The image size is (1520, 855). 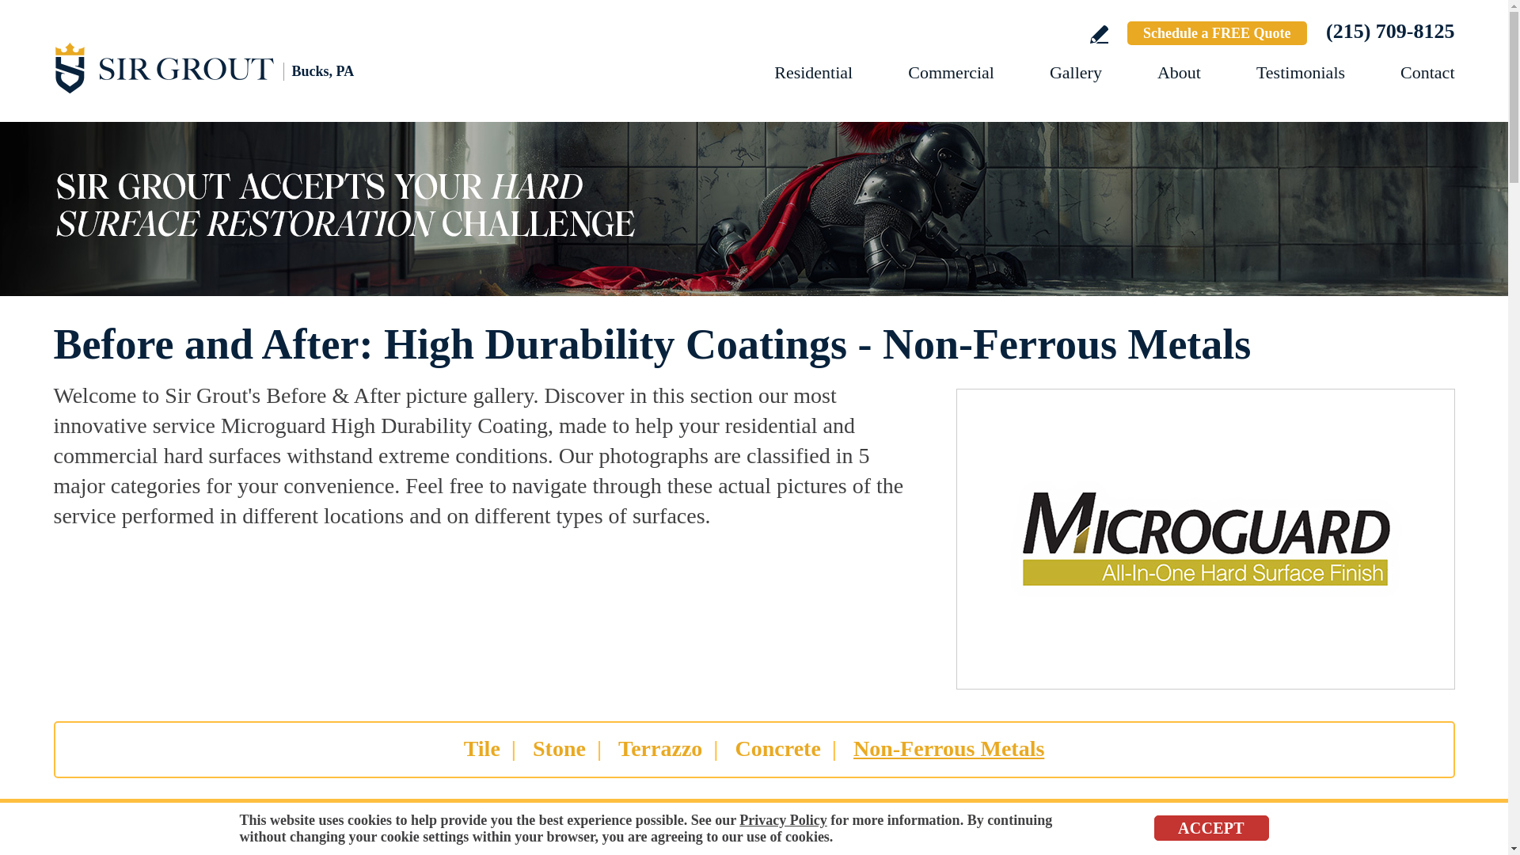 I want to click on Testimonials, so click(x=1301, y=71).